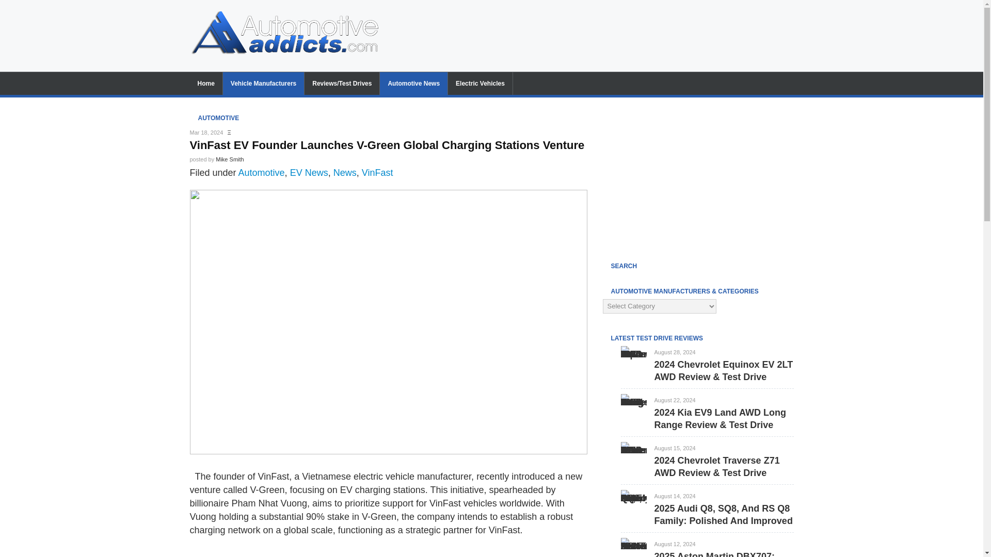  Describe the element at coordinates (263, 84) in the screenshot. I see `Vehicle Manufacturers` at that location.